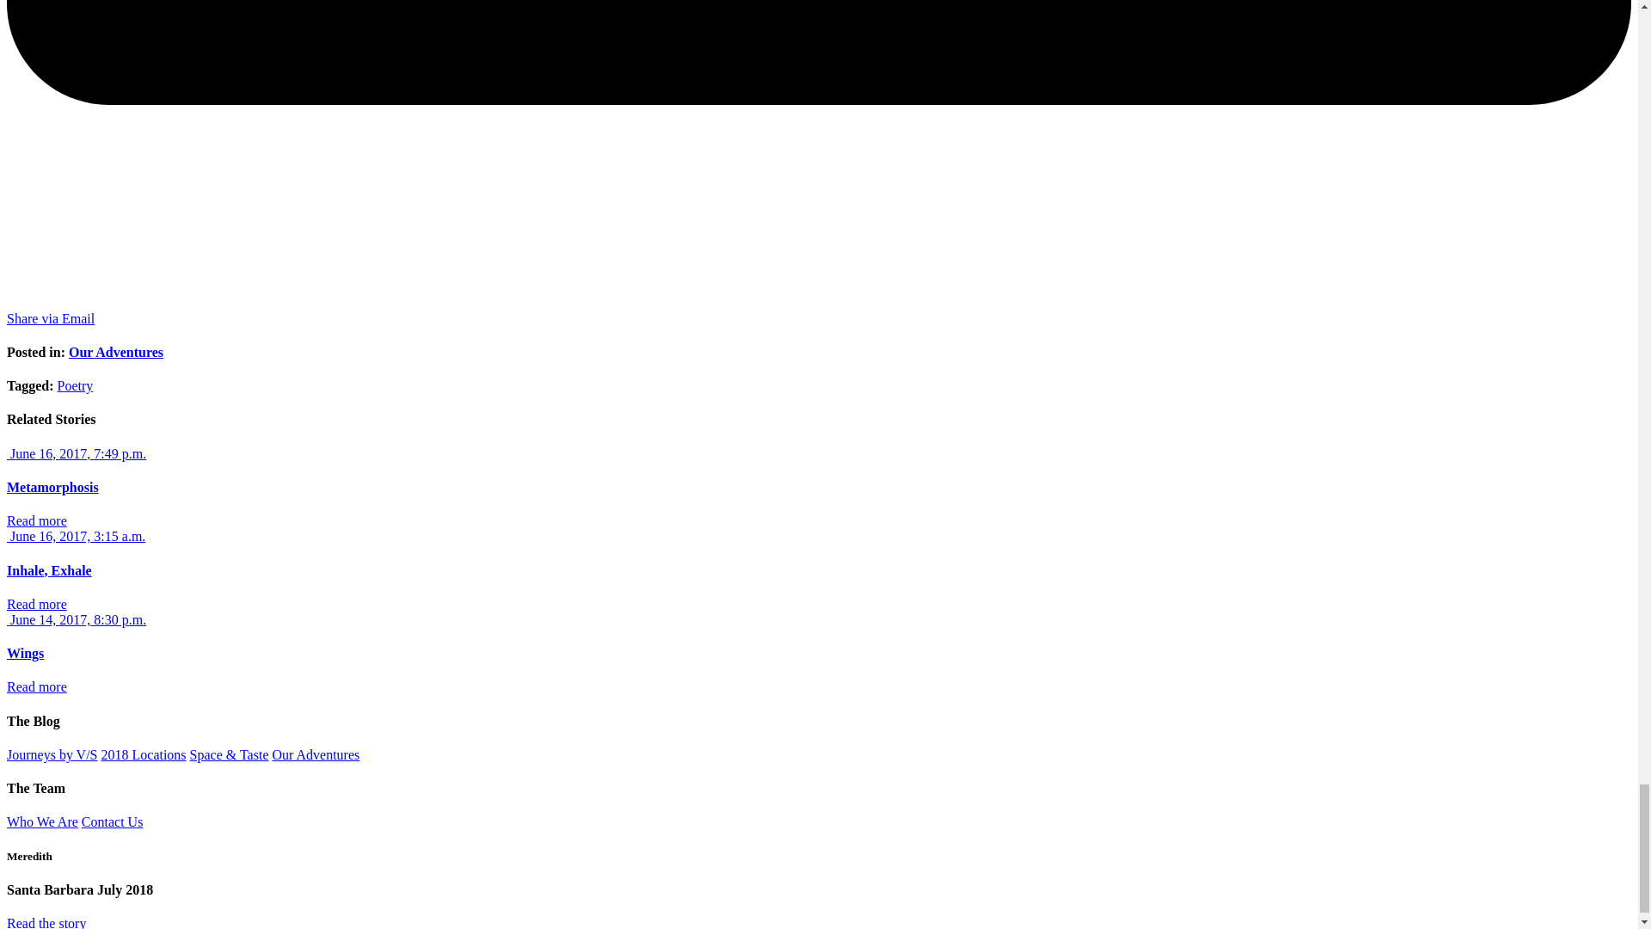  I want to click on 2018 Locations, so click(143, 754).